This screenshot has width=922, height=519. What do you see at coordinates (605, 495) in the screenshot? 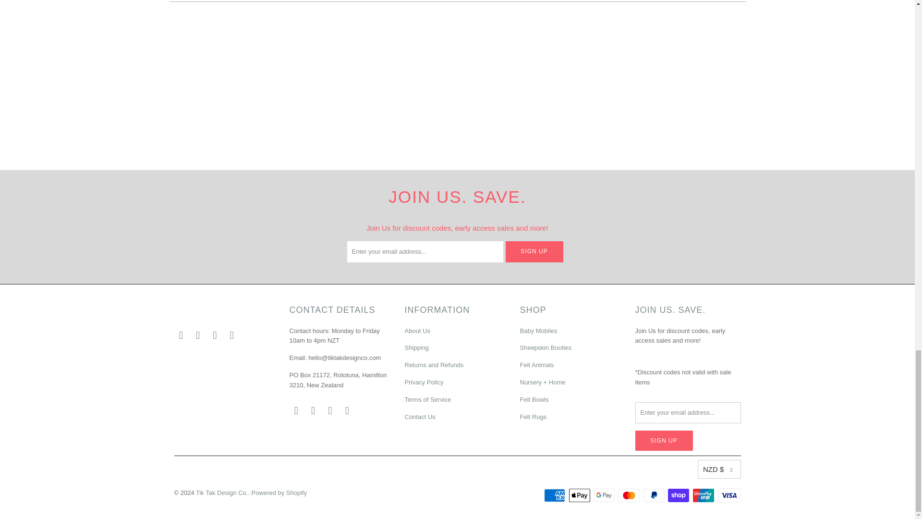
I see `Google Pay` at bounding box center [605, 495].